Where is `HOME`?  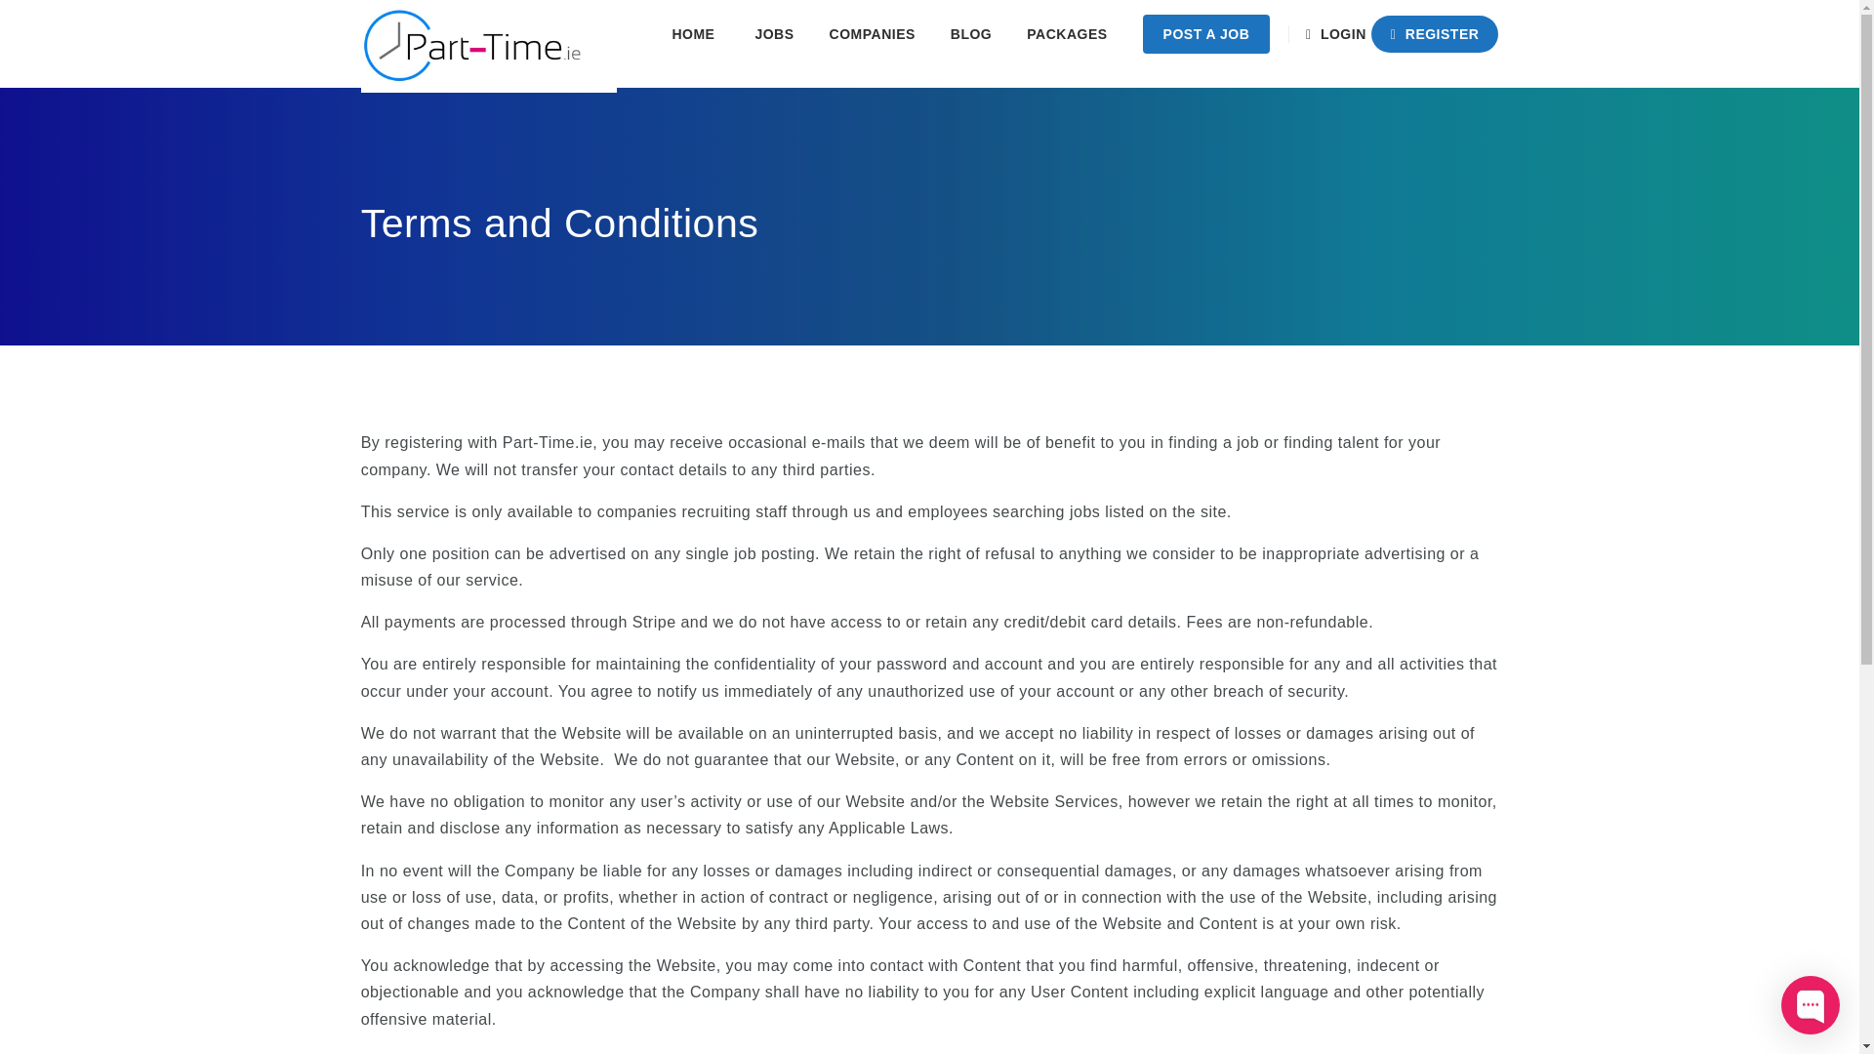
HOME is located at coordinates (695, 34).